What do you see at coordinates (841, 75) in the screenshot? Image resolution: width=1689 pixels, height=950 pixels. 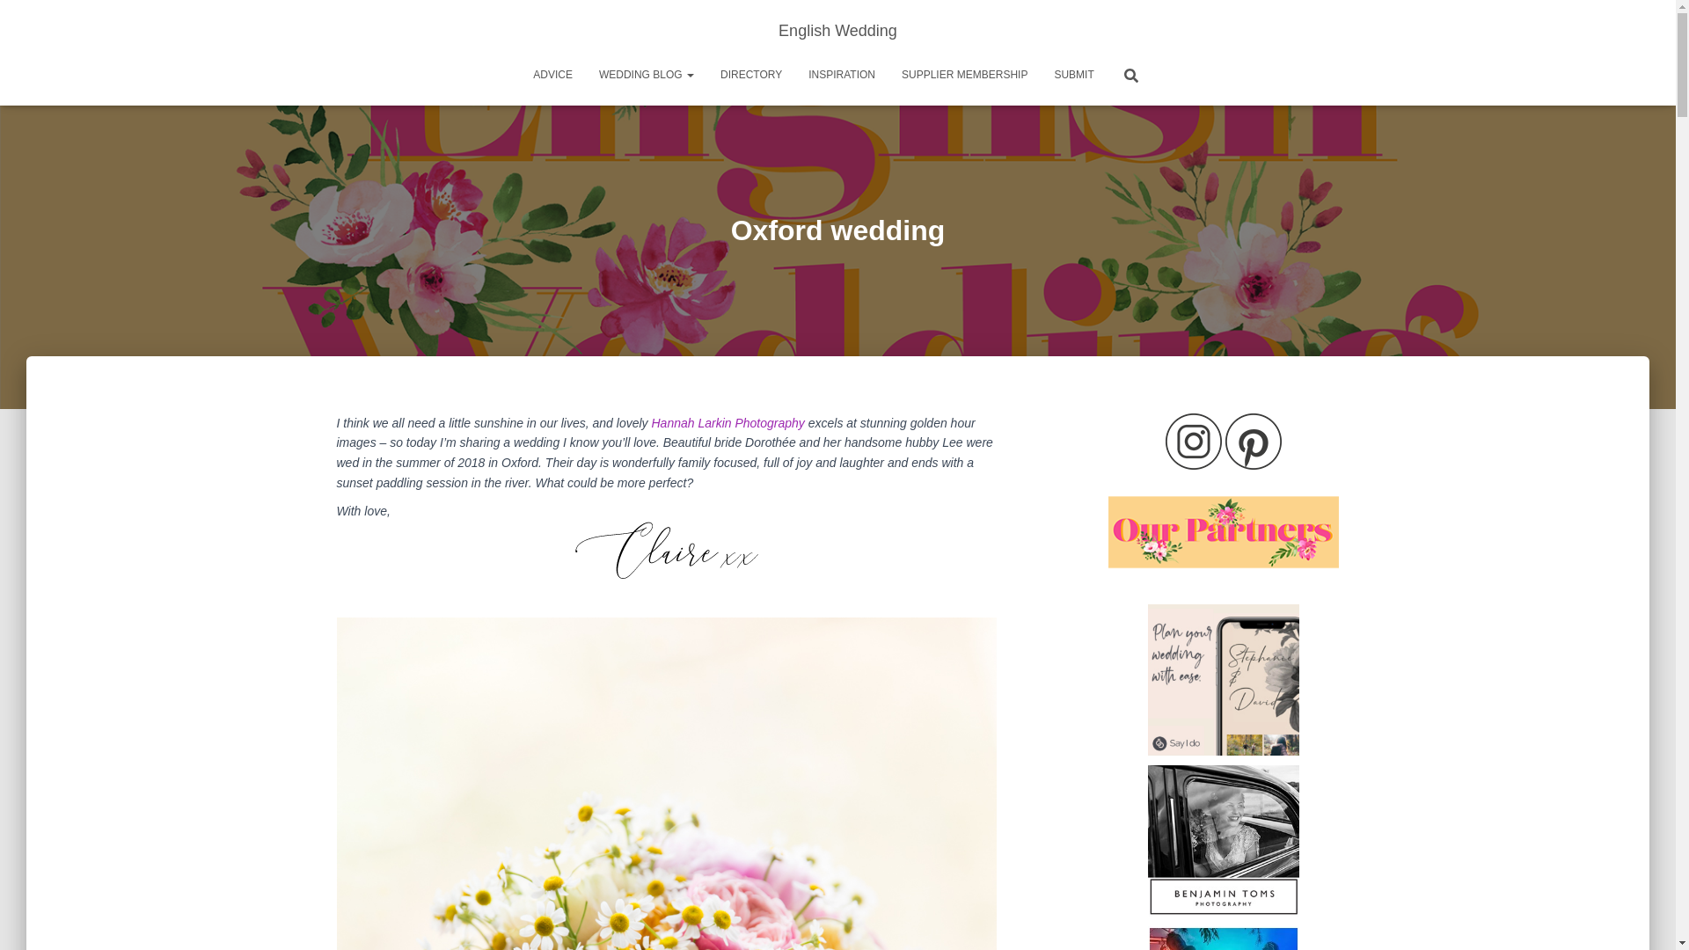 I see `INSPIRATION` at bounding box center [841, 75].